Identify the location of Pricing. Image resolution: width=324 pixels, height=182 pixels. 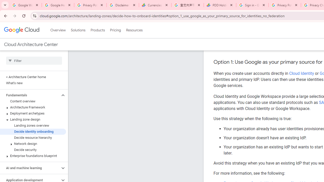
(115, 30).